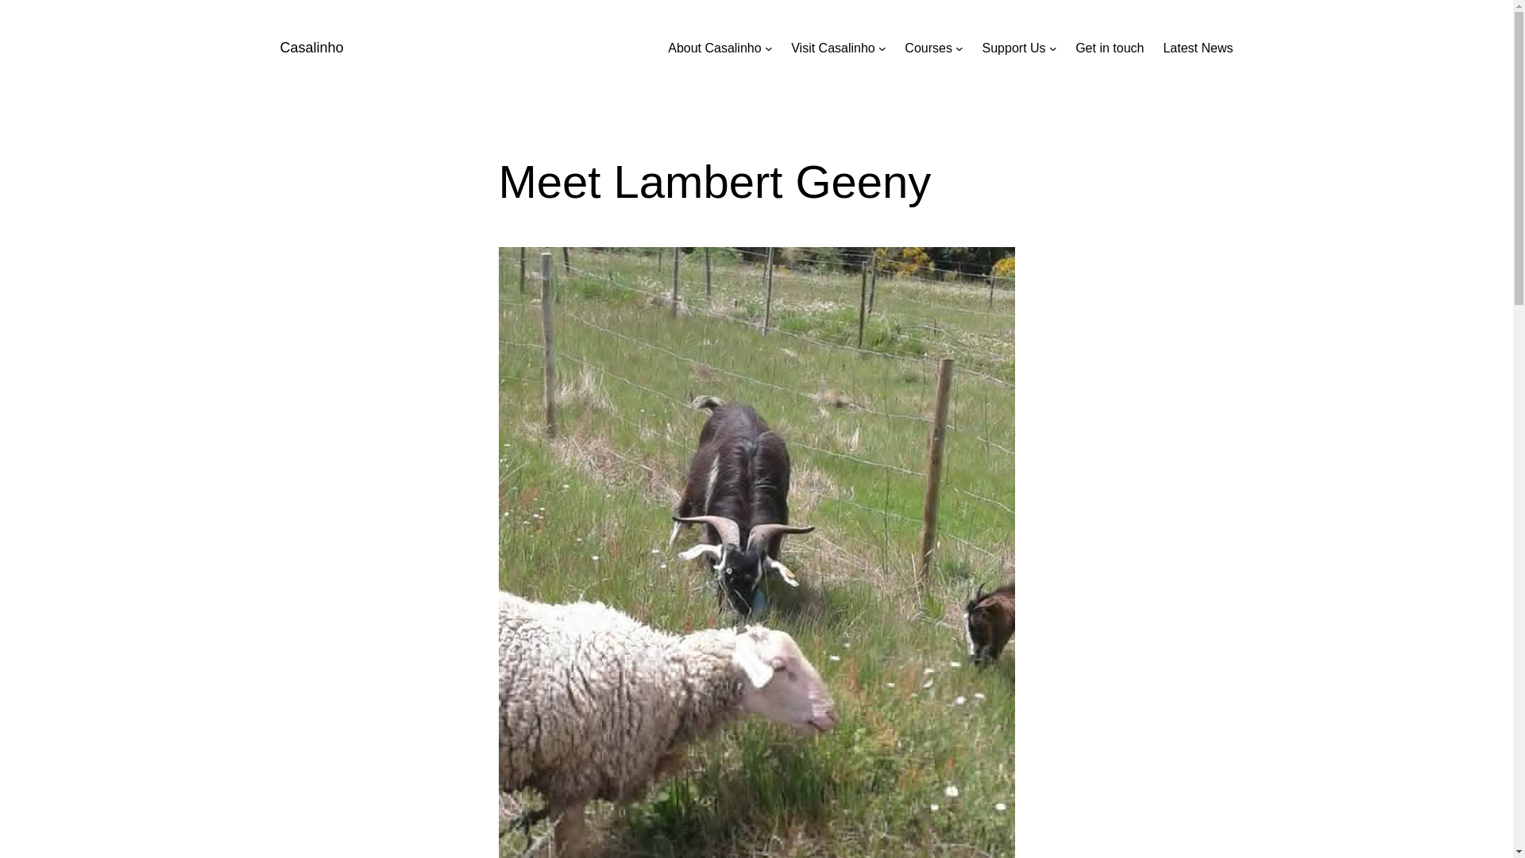 Image resolution: width=1525 pixels, height=858 pixels. Describe the element at coordinates (311, 48) in the screenshot. I see `Casalinho` at that location.